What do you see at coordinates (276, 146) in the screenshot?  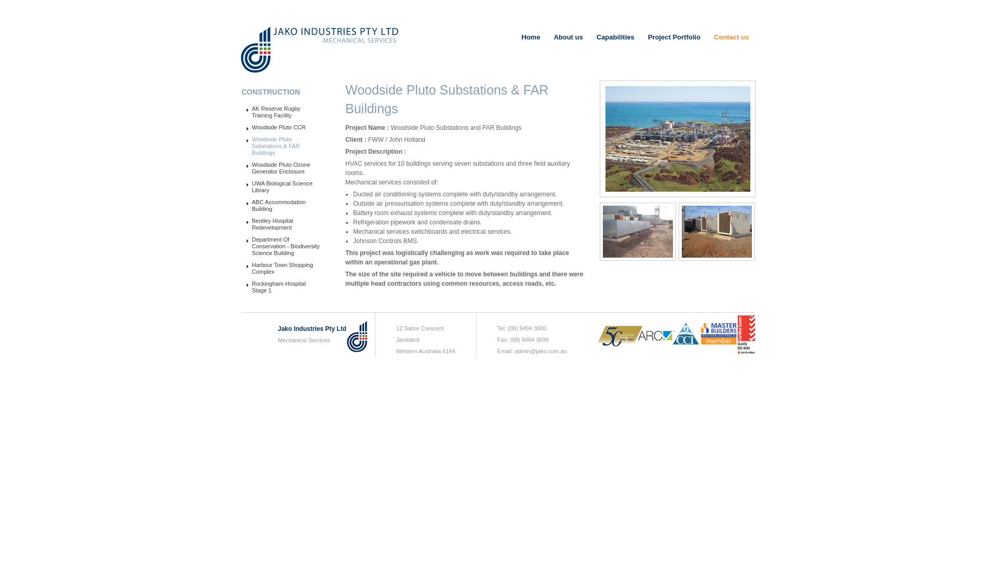 I see `Woodside Pluto Substations & FAR Buildings` at bounding box center [276, 146].